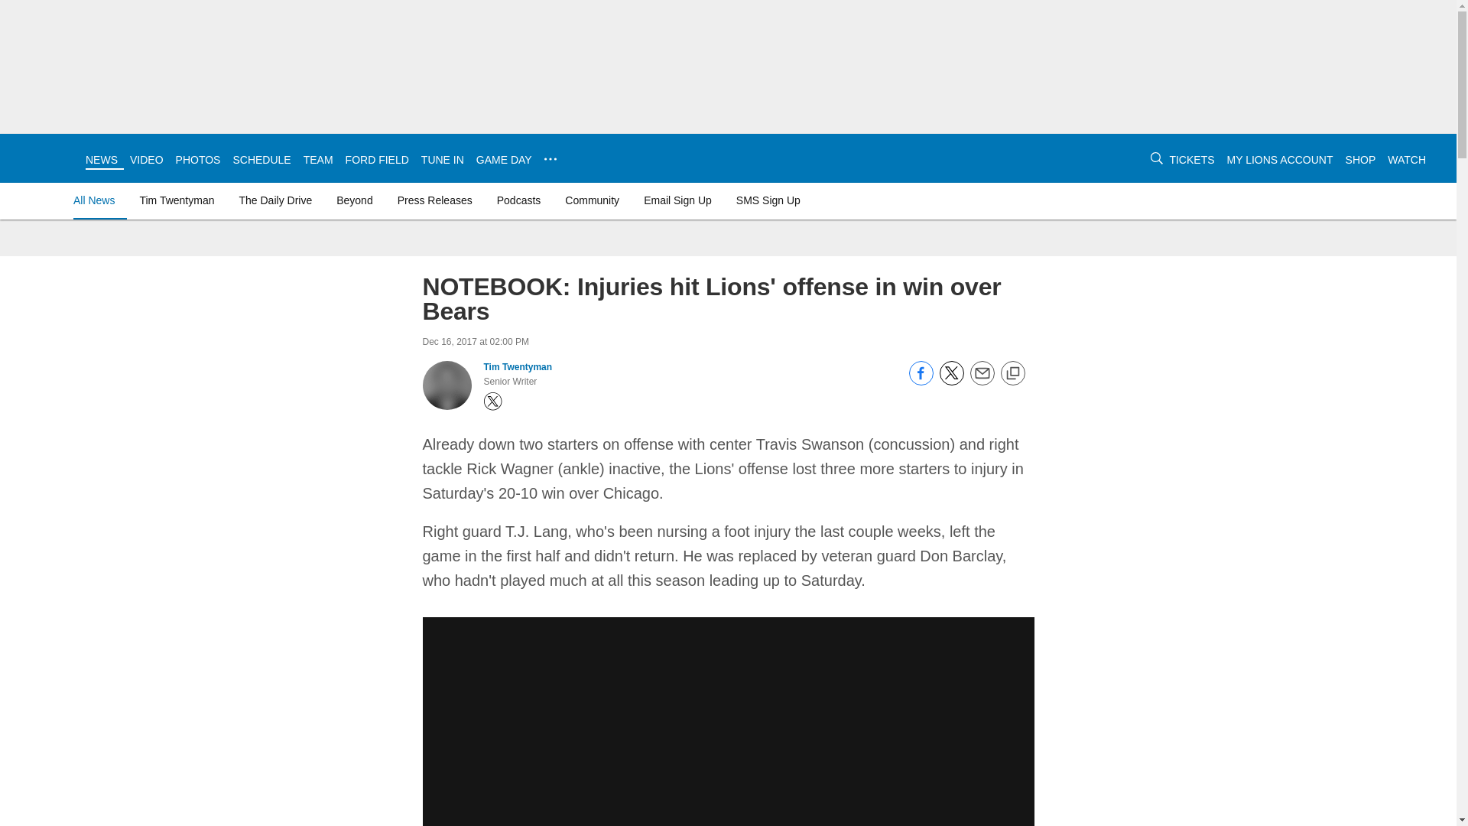  What do you see at coordinates (1280, 159) in the screenshot?
I see `MY LIONS ACCOUNT` at bounding box center [1280, 159].